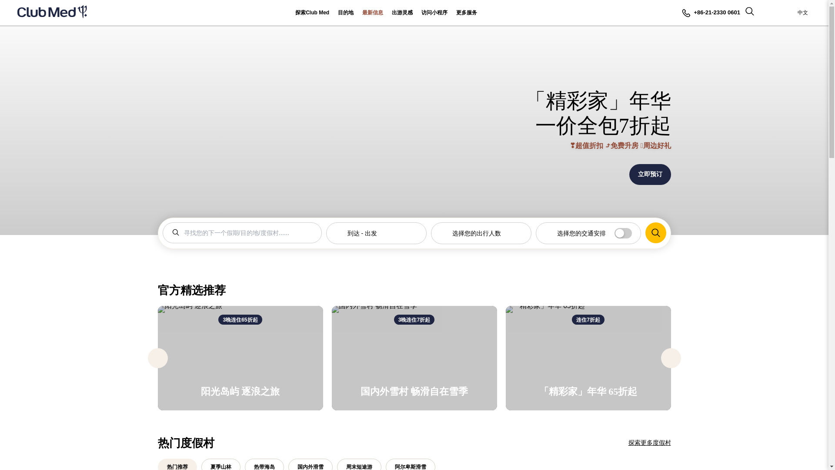 This screenshot has width=835, height=470. What do you see at coordinates (52, 13) in the screenshot?
I see `Club Med Homepage` at bounding box center [52, 13].